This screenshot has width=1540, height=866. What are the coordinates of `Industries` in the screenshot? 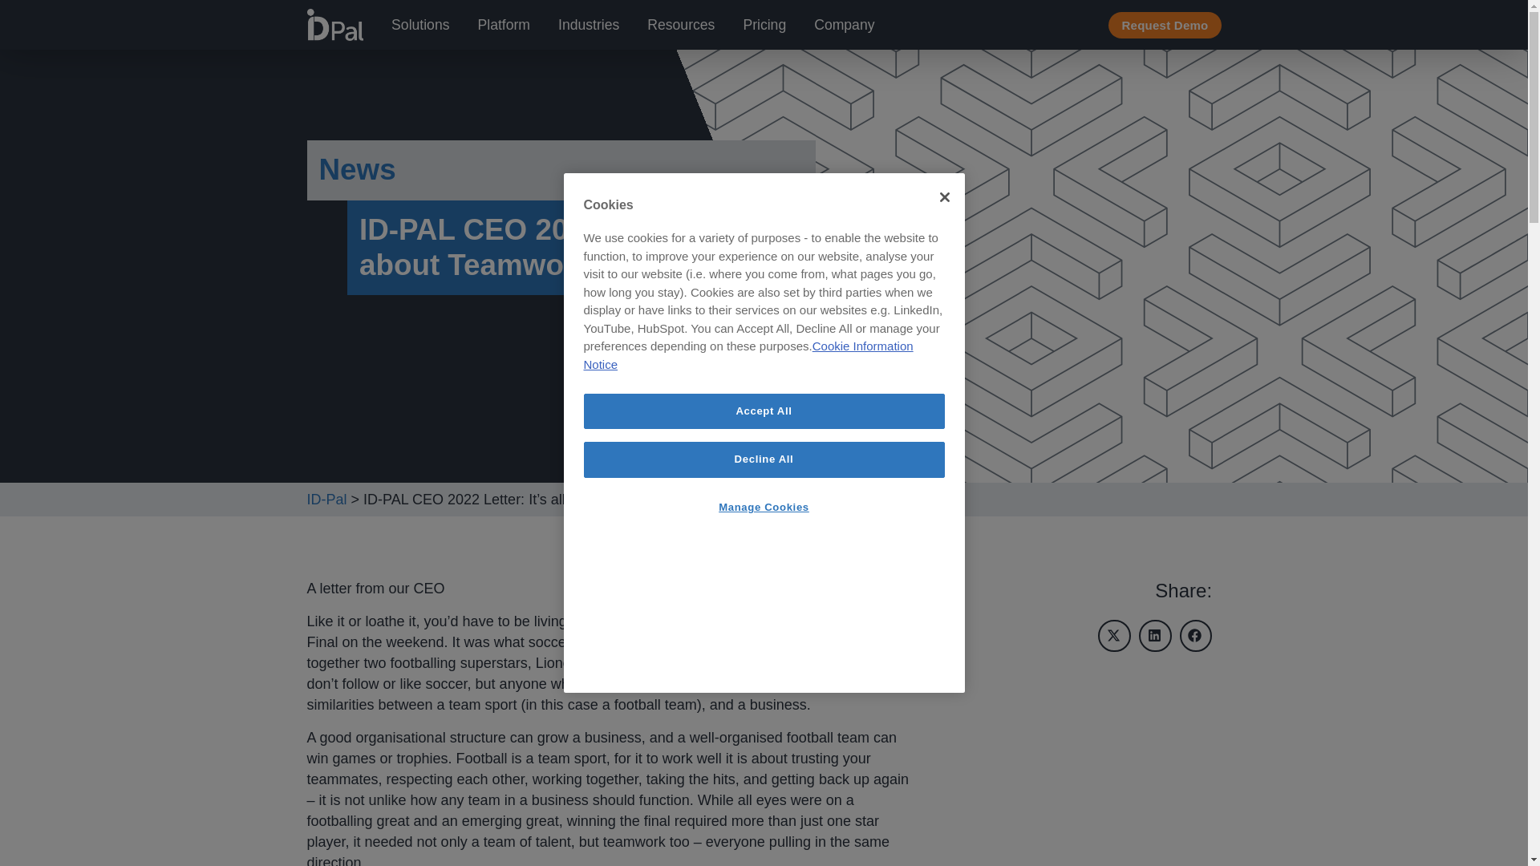 It's located at (588, 25).